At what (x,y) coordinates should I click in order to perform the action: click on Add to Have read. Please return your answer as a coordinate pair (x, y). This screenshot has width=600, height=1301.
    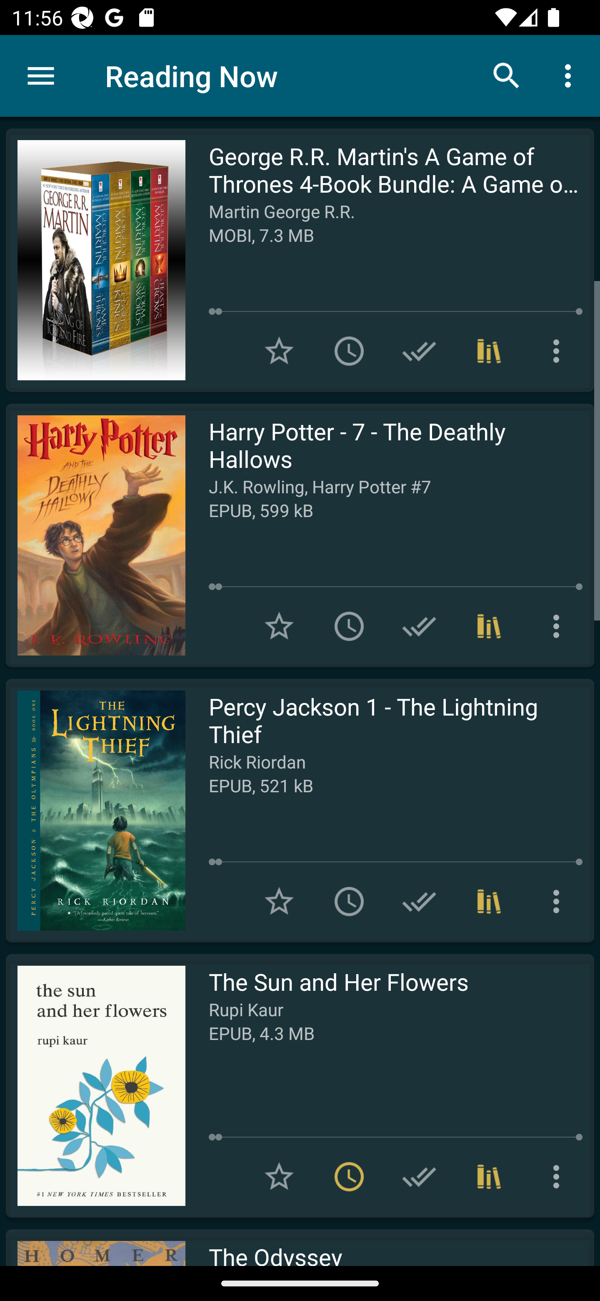
    Looking at the image, I should click on (419, 351).